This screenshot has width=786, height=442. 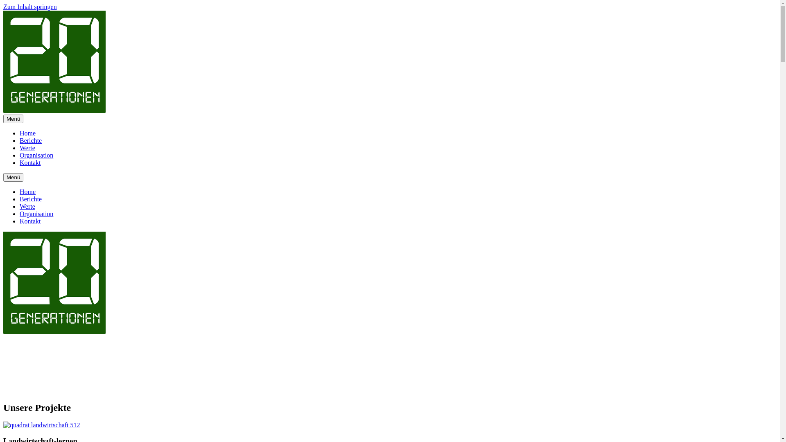 What do you see at coordinates (30, 7) in the screenshot?
I see `Zum Inhalt springen` at bounding box center [30, 7].